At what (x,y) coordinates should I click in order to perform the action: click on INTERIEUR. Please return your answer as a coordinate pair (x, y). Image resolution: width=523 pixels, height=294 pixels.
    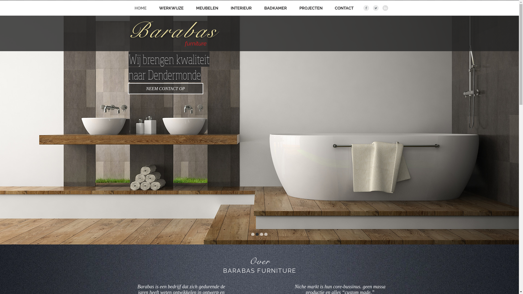
    Looking at the image, I should click on (241, 8).